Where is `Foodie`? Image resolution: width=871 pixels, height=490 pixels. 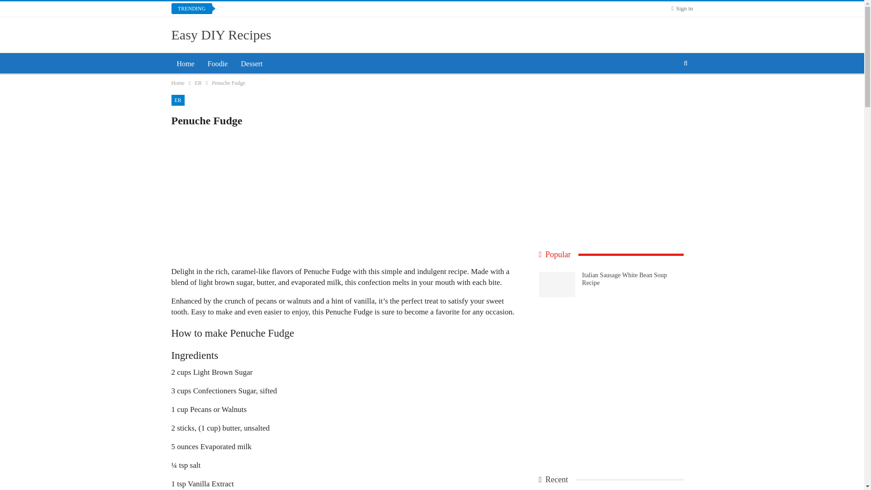 Foodie is located at coordinates (218, 64).